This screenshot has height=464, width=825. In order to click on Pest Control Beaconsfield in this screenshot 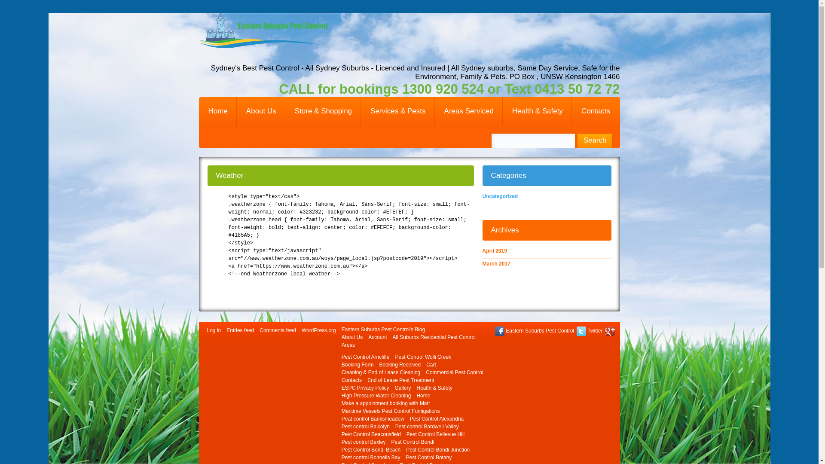, I will do `click(371, 434)`.